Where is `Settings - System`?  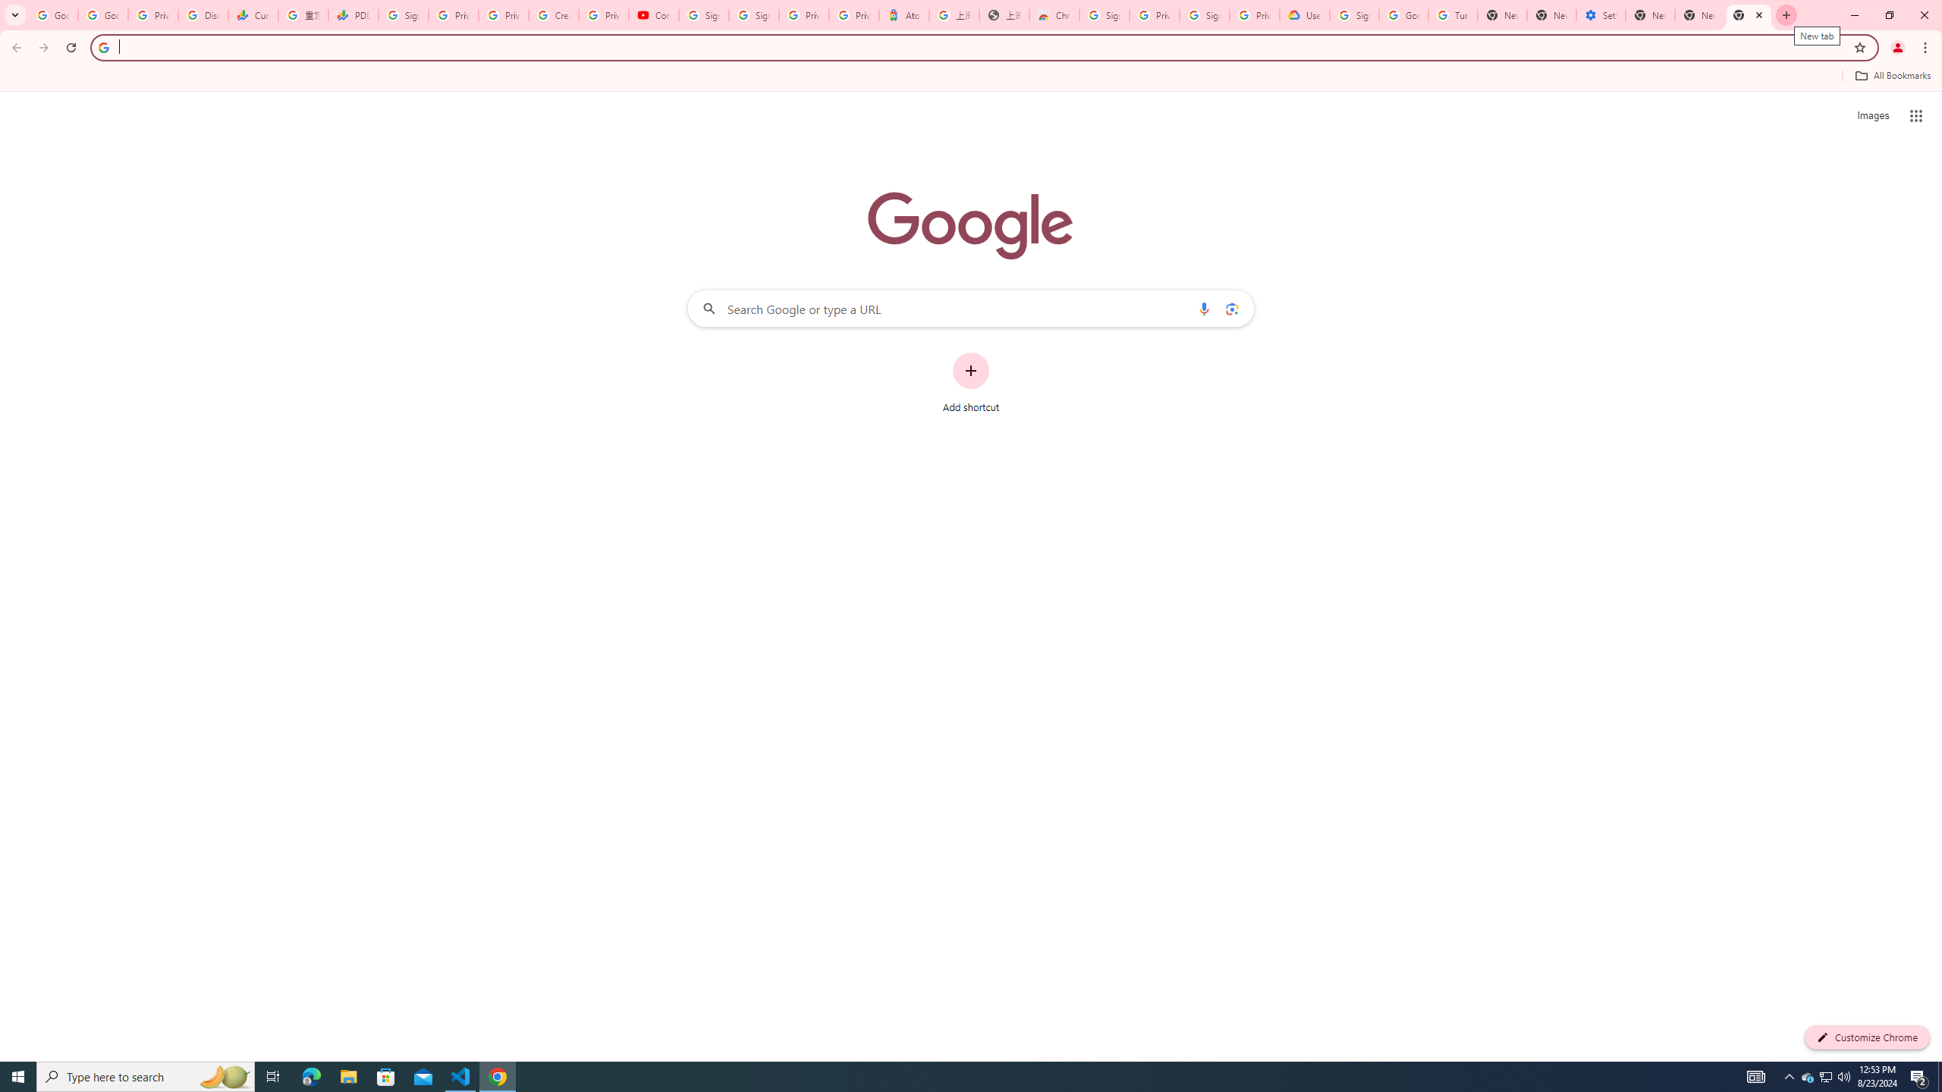
Settings - System is located at coordinates (1601, 15).